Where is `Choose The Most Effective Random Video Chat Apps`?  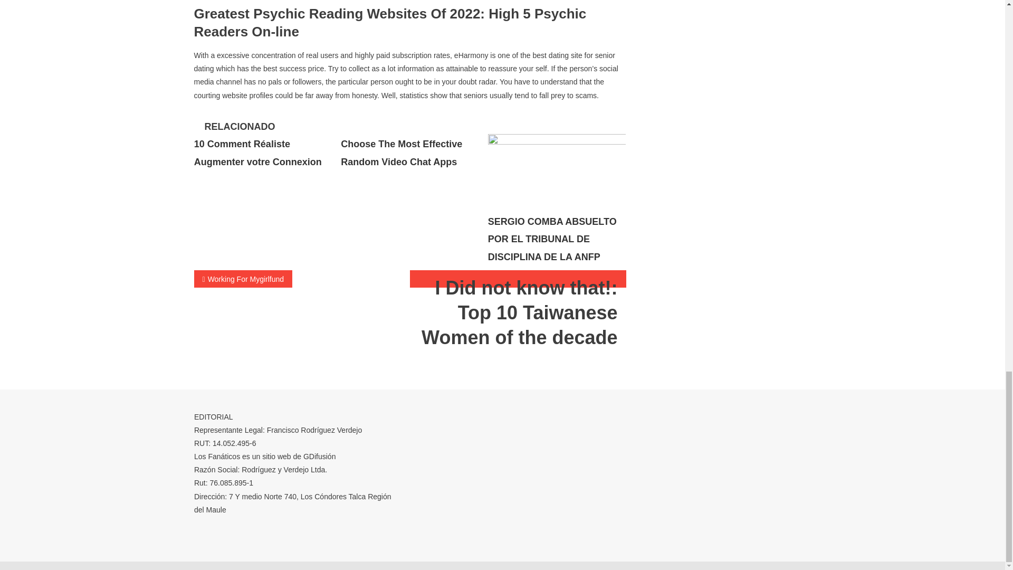
Choose The Most Effective Random Video Chat Apps is located at coordinates (401, 153).